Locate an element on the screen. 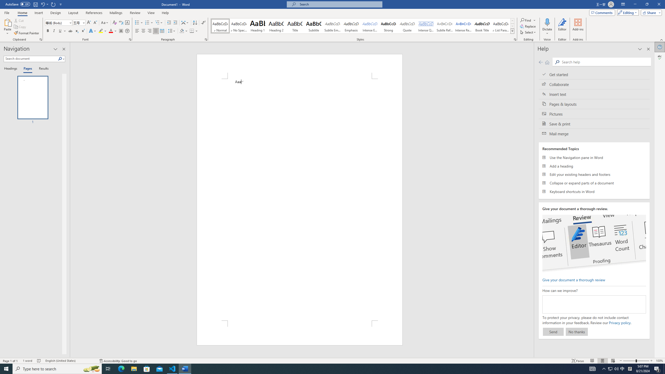 The height and width of the screenshot is (374, 665). Copy is located at coordinates (21, 27).